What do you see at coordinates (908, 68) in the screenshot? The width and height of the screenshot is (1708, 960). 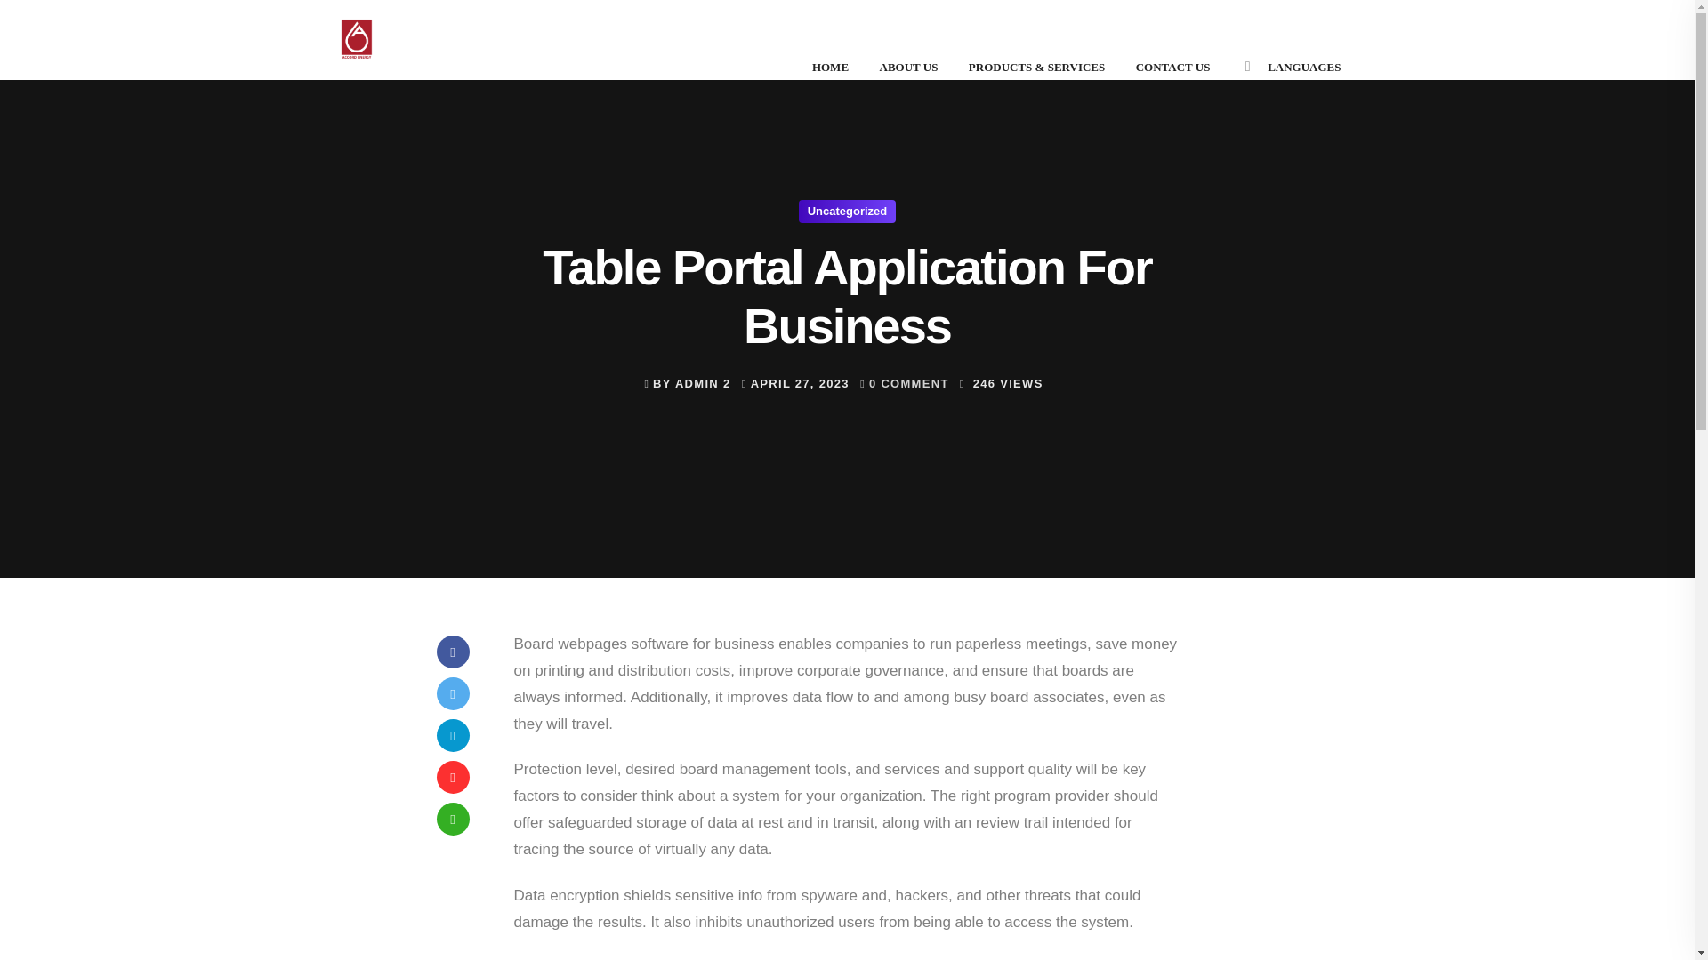 I see `ABOUT US` at bounding box center [908, 68].